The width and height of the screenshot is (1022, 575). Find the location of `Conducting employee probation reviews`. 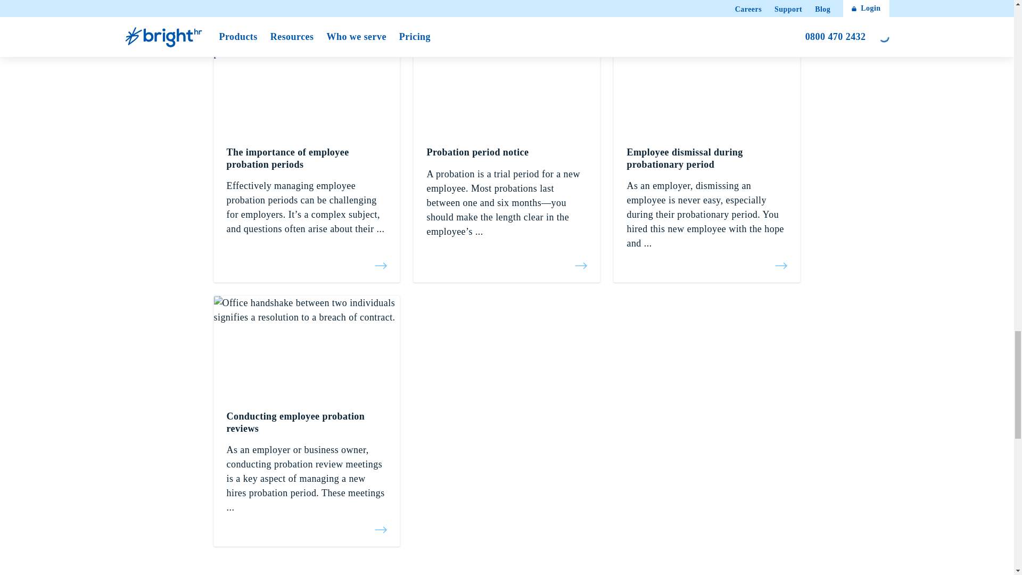

Conducting employee probation reviews is located at coordinates (307, 347).